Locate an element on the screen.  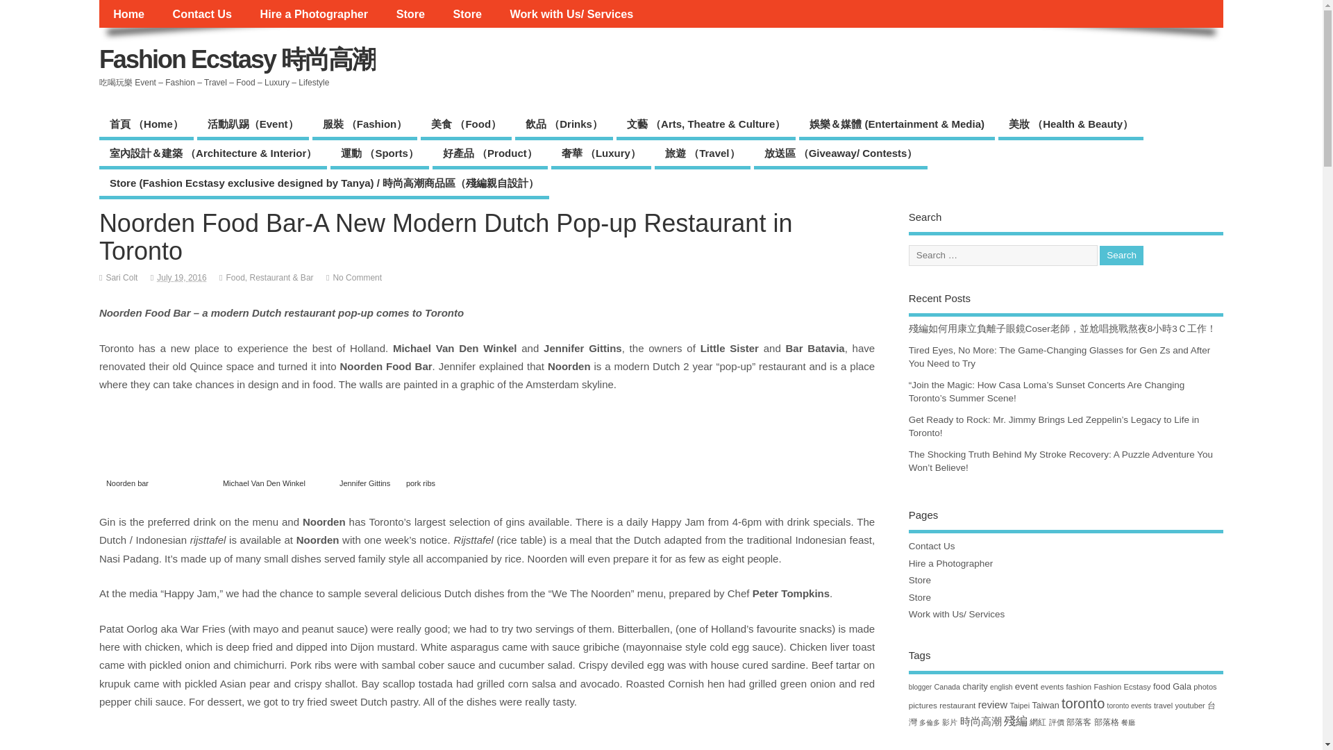
Noorden Dutch restaurant is located at coordinates (446, 739).